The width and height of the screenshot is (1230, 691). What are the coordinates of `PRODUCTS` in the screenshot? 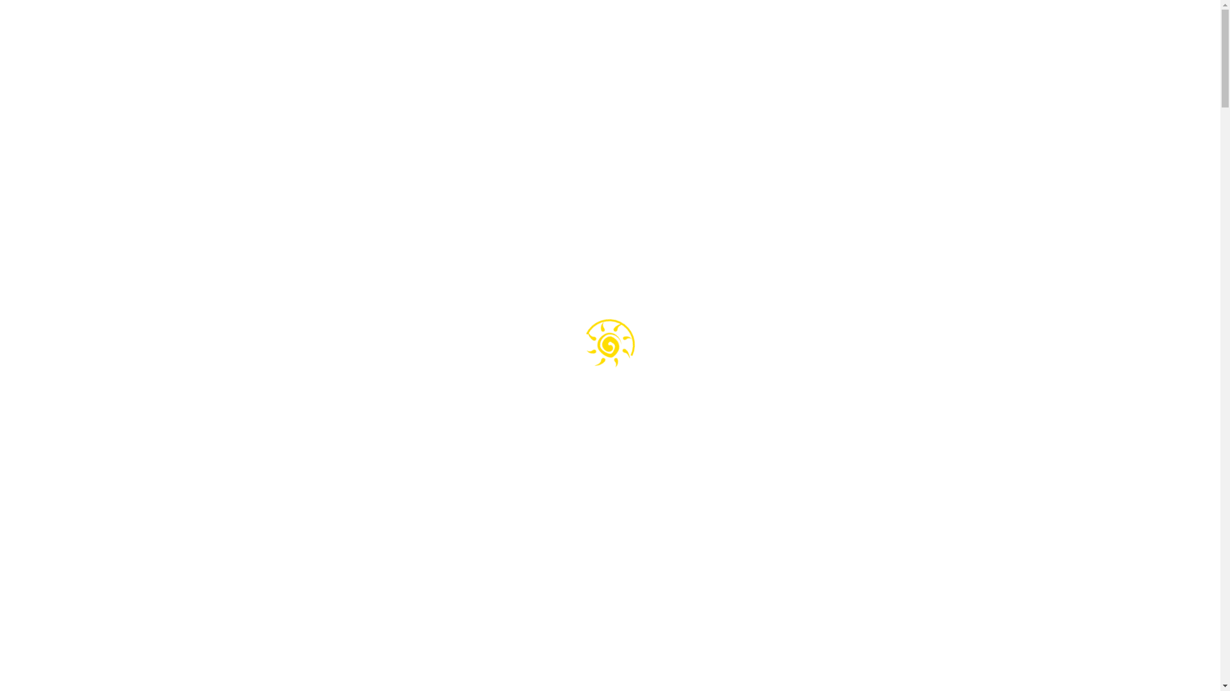 It's located at (689, 36).